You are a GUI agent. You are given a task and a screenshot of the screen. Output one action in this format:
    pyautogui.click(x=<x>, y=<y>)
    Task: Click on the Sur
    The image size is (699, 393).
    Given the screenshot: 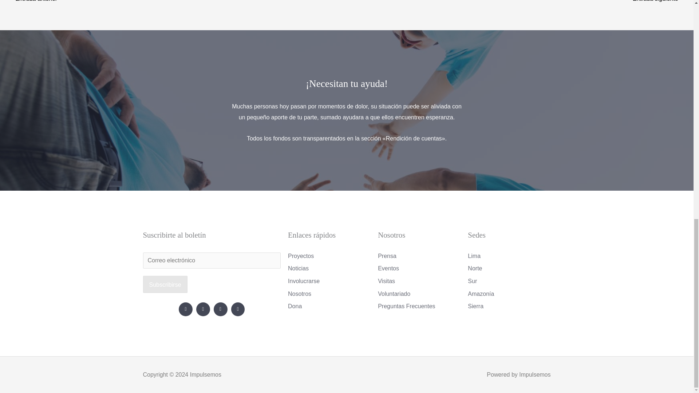 What is the action you would take?
    pyautogui.click(x=509, y=281)
    